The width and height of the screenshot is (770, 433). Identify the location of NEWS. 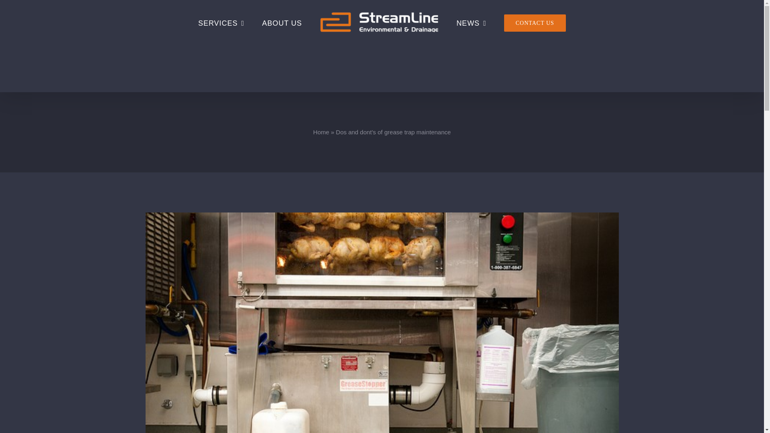
(471, 23).